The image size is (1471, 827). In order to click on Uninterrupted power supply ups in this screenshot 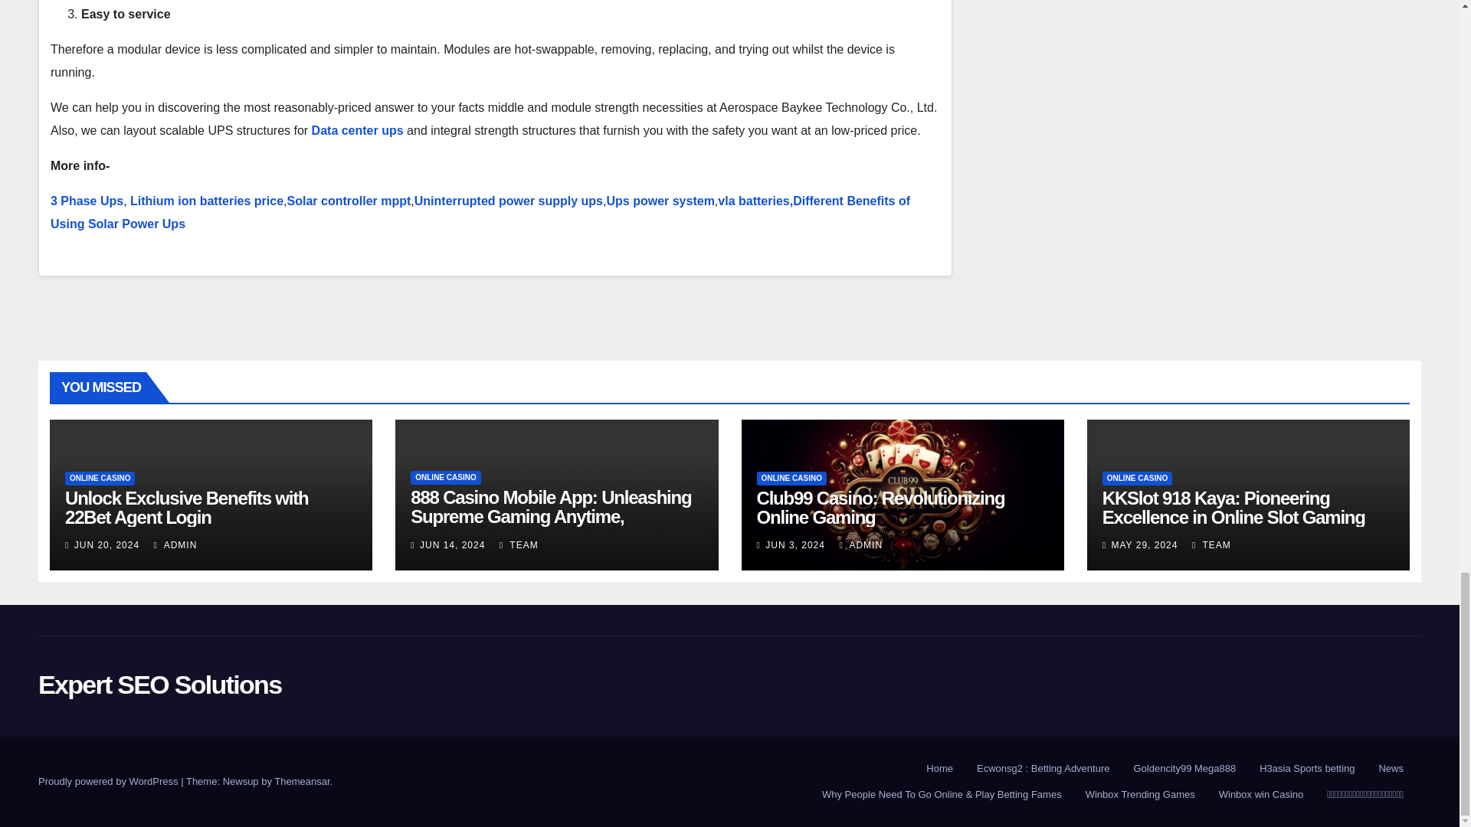, I will do `click(509, 201)`.